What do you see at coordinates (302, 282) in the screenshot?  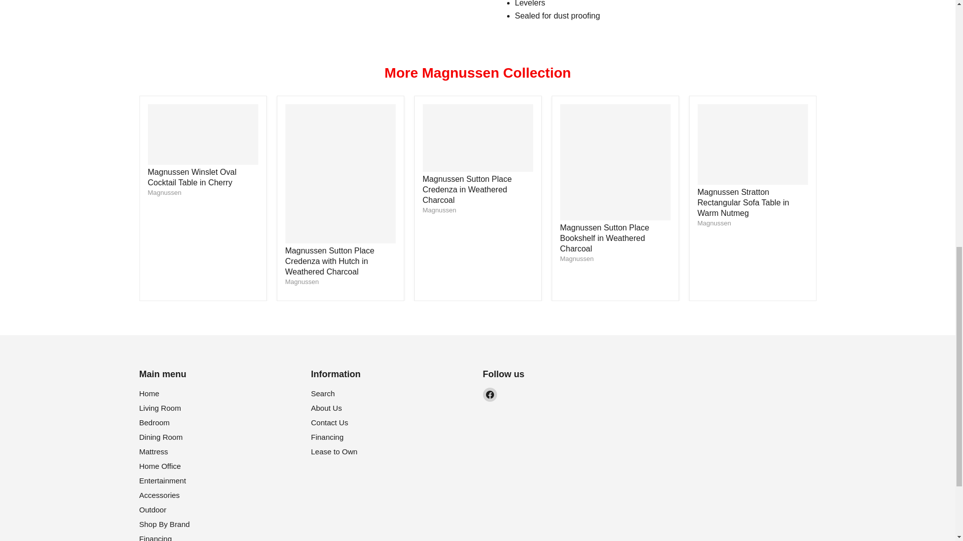 I see `Magnussen` at bounding box center [302, 282].